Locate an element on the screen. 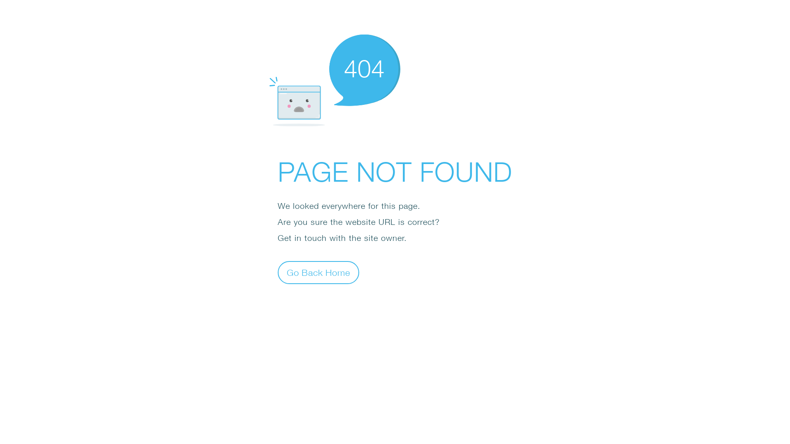 The image size is (790, 444). Go Back Home is located at coordinates (318, 272).